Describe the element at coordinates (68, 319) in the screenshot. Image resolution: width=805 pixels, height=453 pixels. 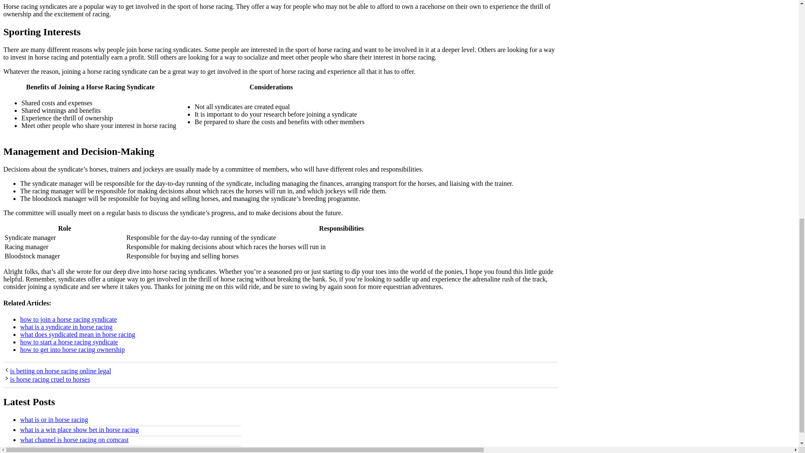
I see `how to join a horse racing syndicate` at that location.